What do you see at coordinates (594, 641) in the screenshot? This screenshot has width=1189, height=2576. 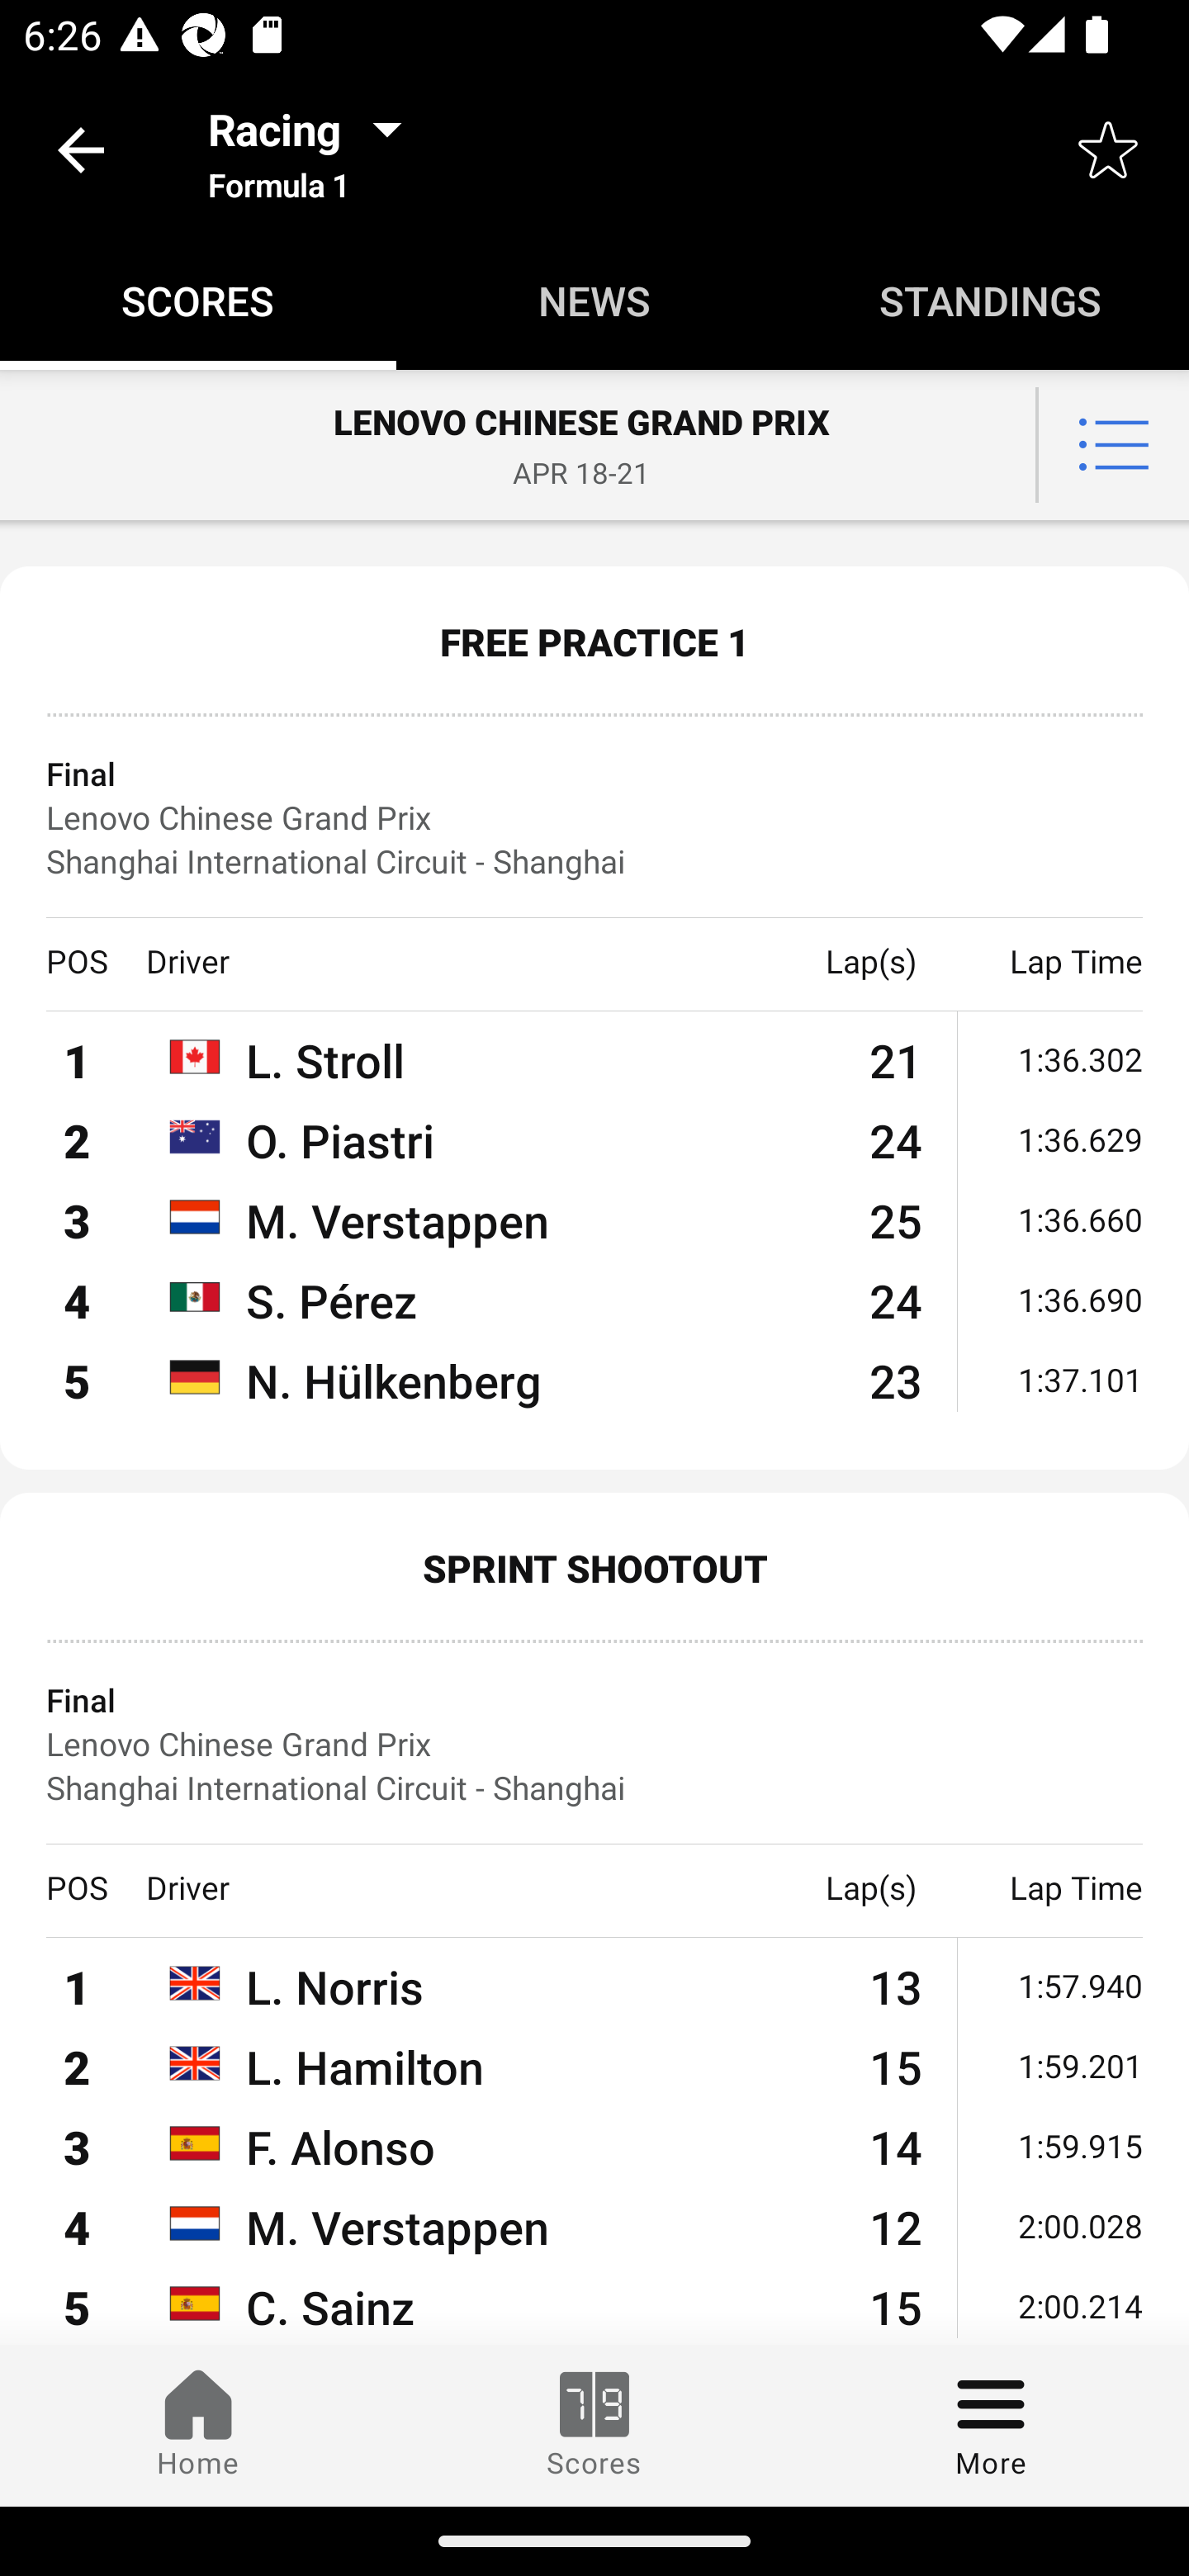 I see `FREE PRACTICE 1` at bounding box center [594, 641].